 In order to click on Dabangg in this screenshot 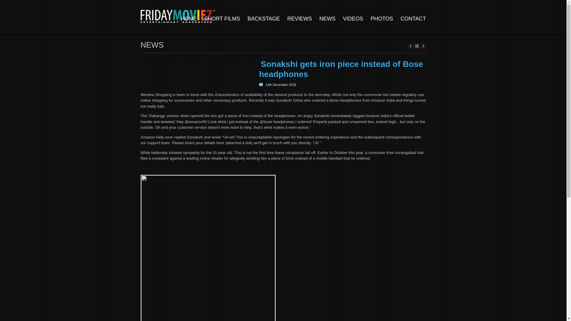, I will do `click(157, 116)`.